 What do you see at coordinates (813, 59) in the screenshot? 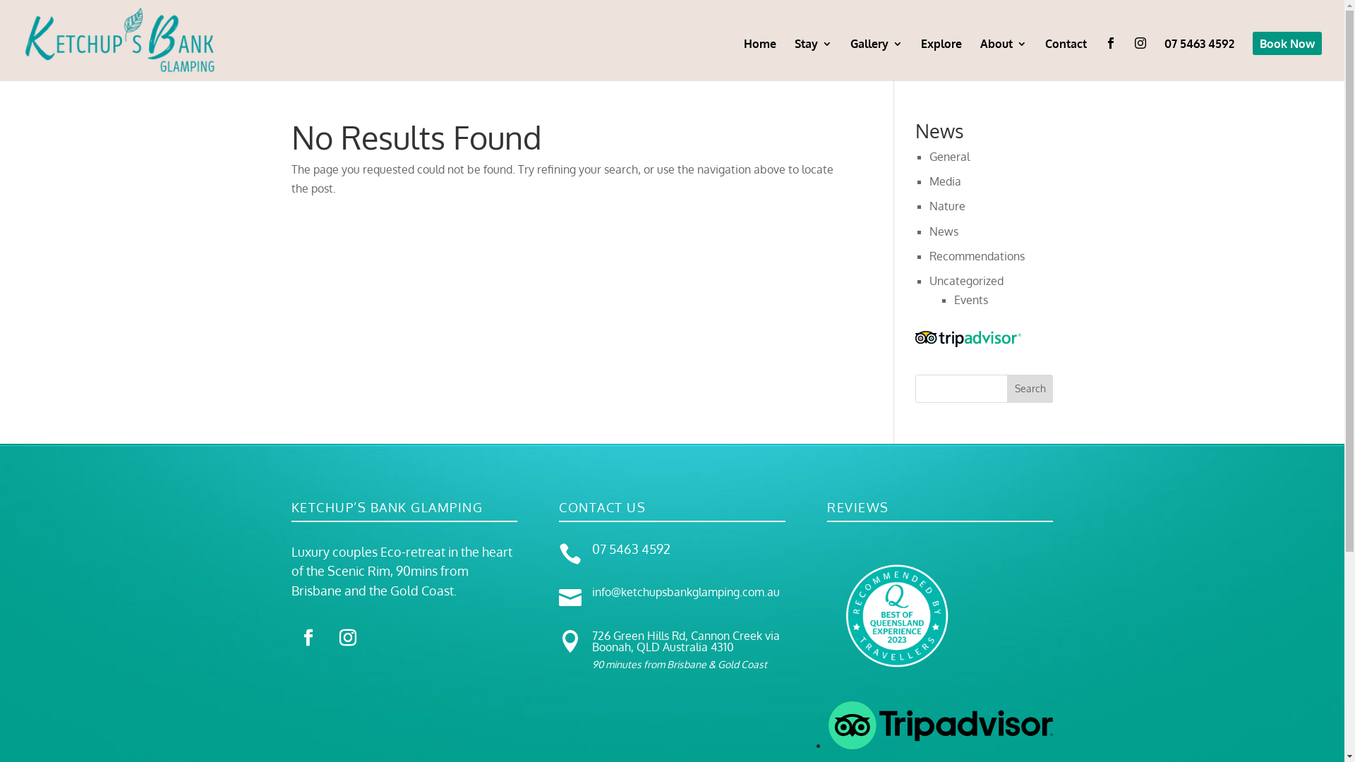
I see `Stay` at bounding box center [813, 59].